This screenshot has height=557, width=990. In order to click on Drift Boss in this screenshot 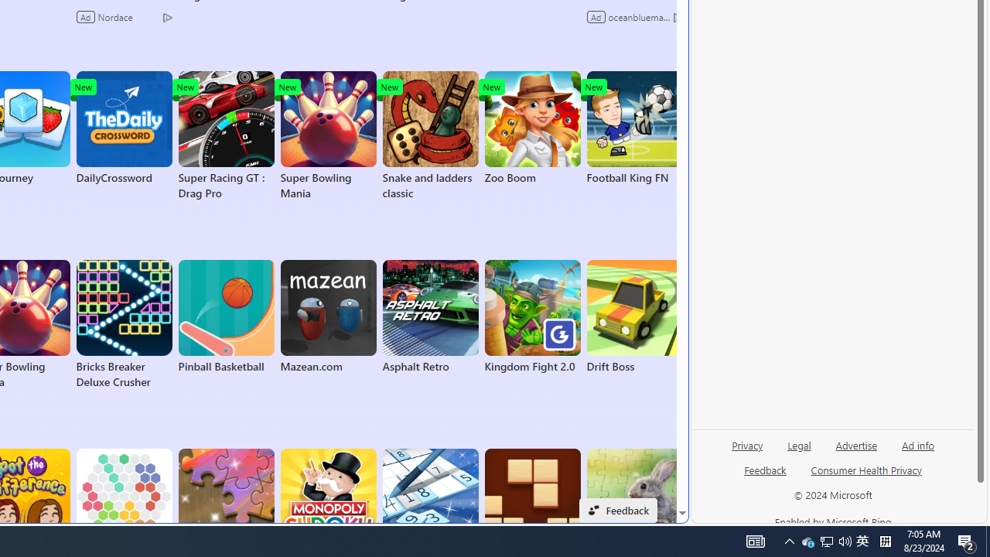, I will do `click(634, 317)`.